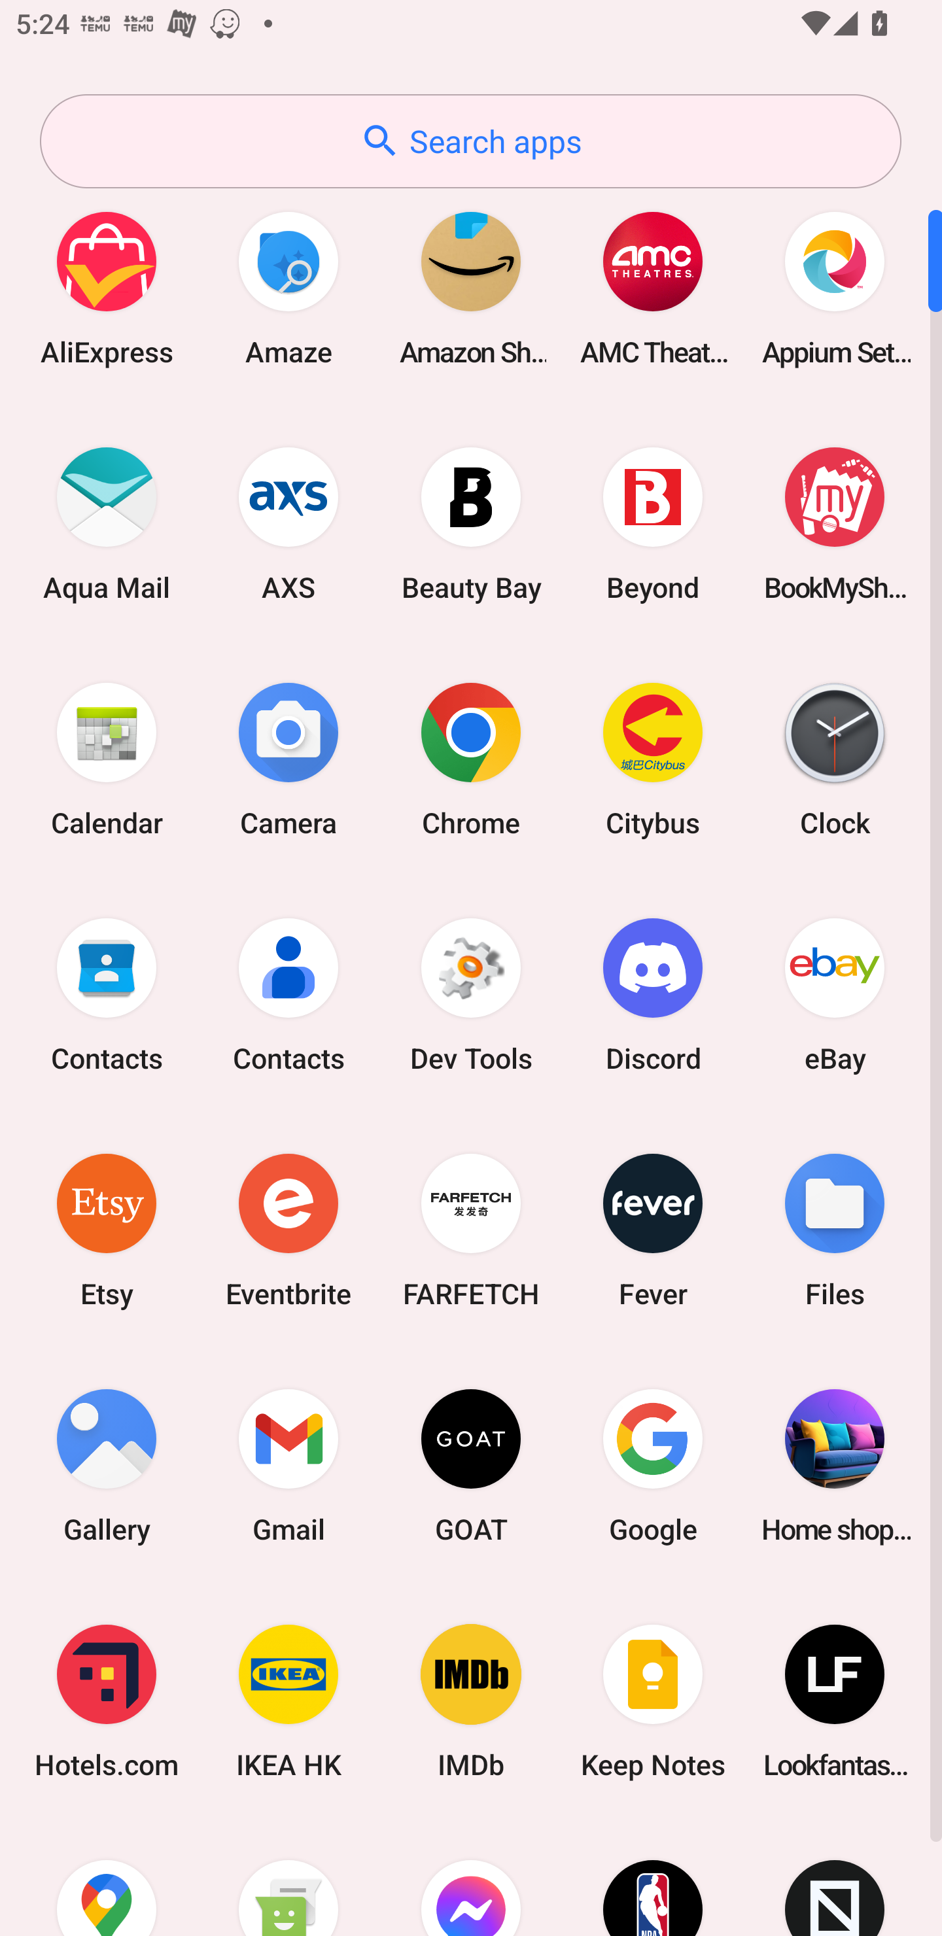  What do you see at coordinates (471, 994) in the screenshot?
I see `Dev Tools` at bounding box center [471, 994].